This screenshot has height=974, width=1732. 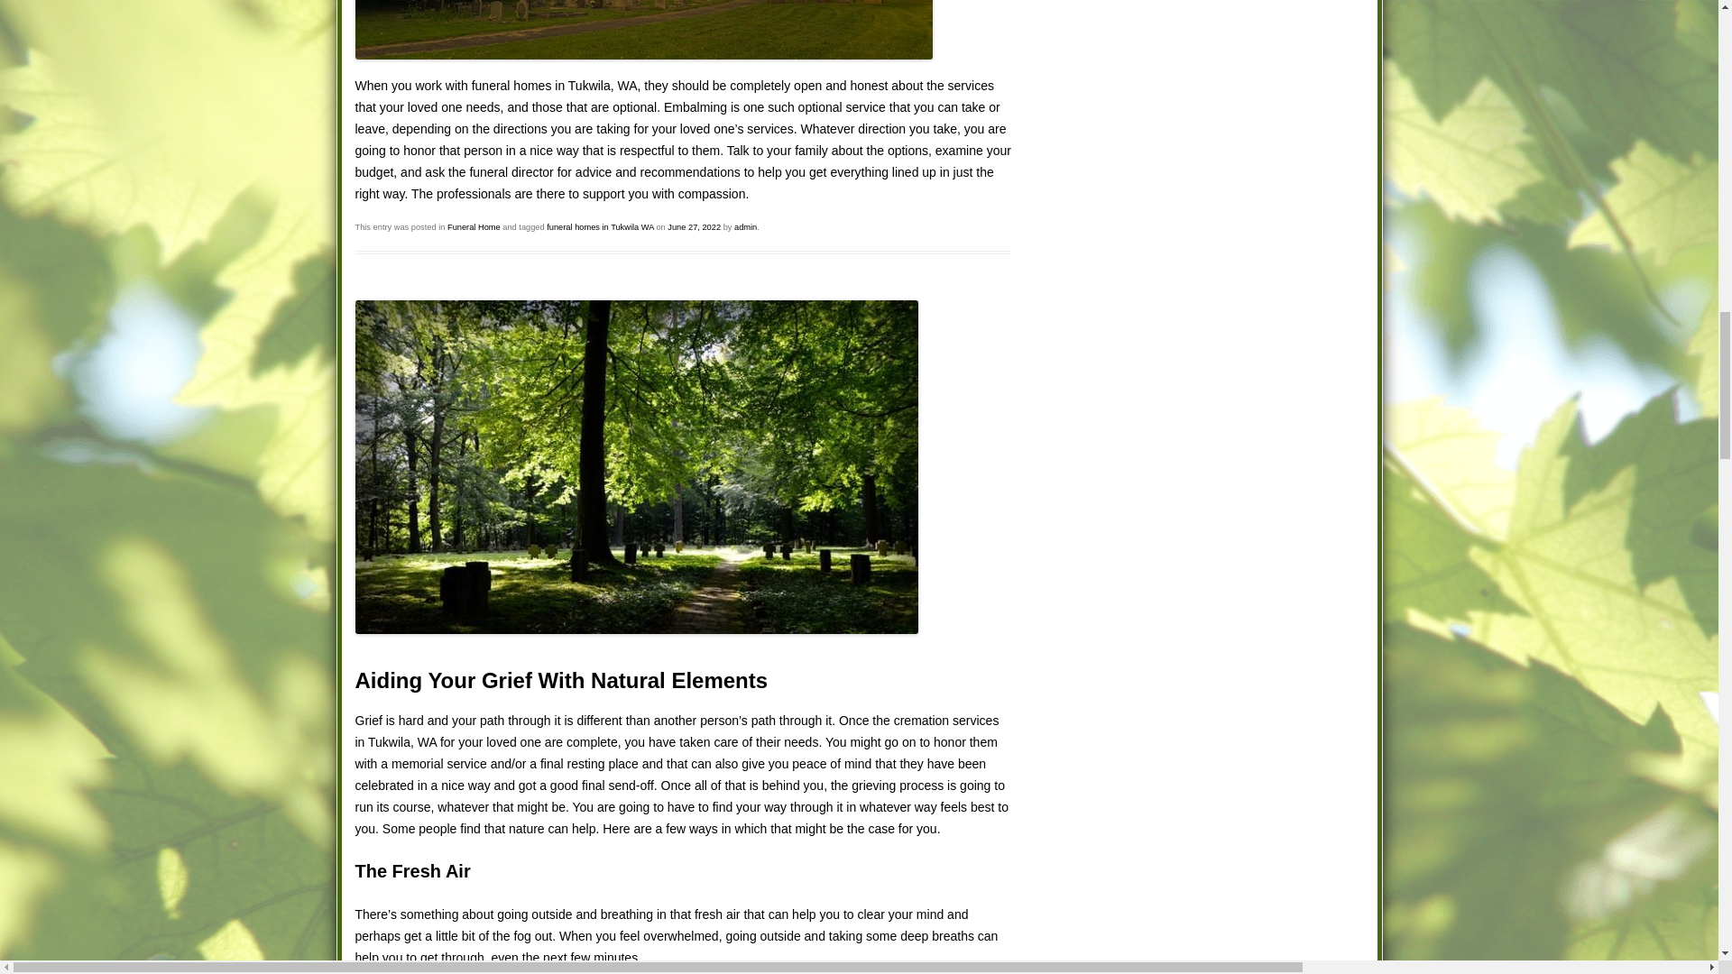 I want to click on funeral homes in Tukwila WA, so click(x=601, y=227).